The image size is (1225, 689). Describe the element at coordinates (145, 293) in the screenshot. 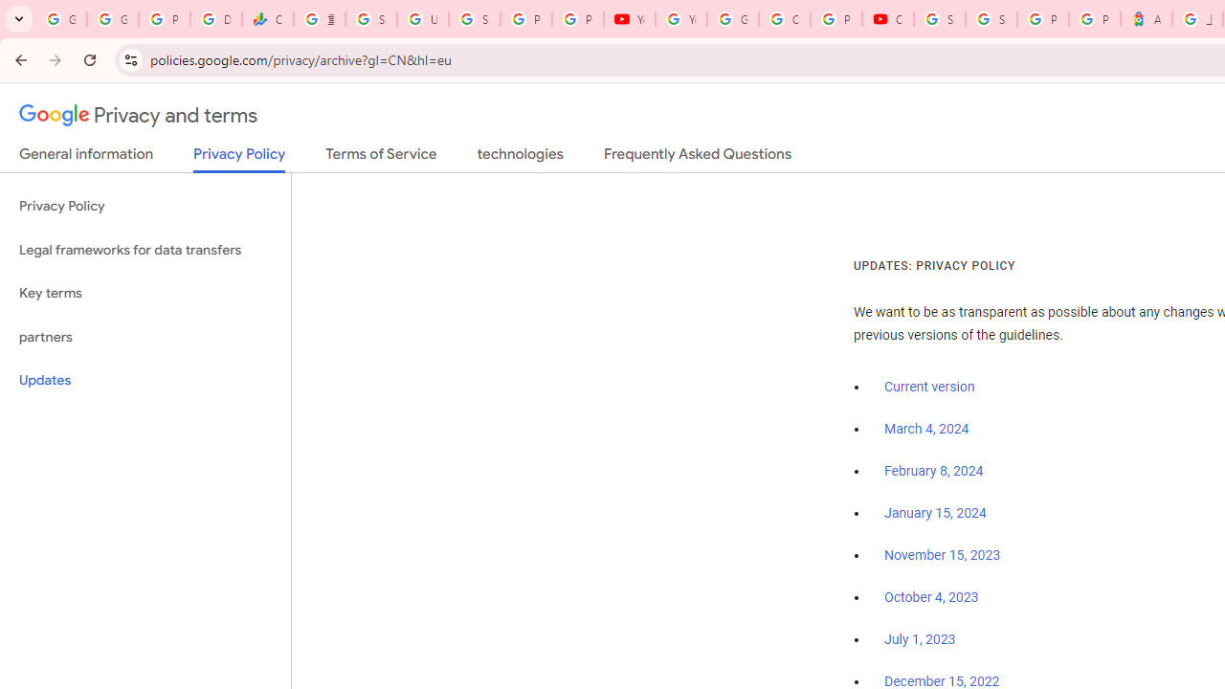

I see `Key terms` at that location.